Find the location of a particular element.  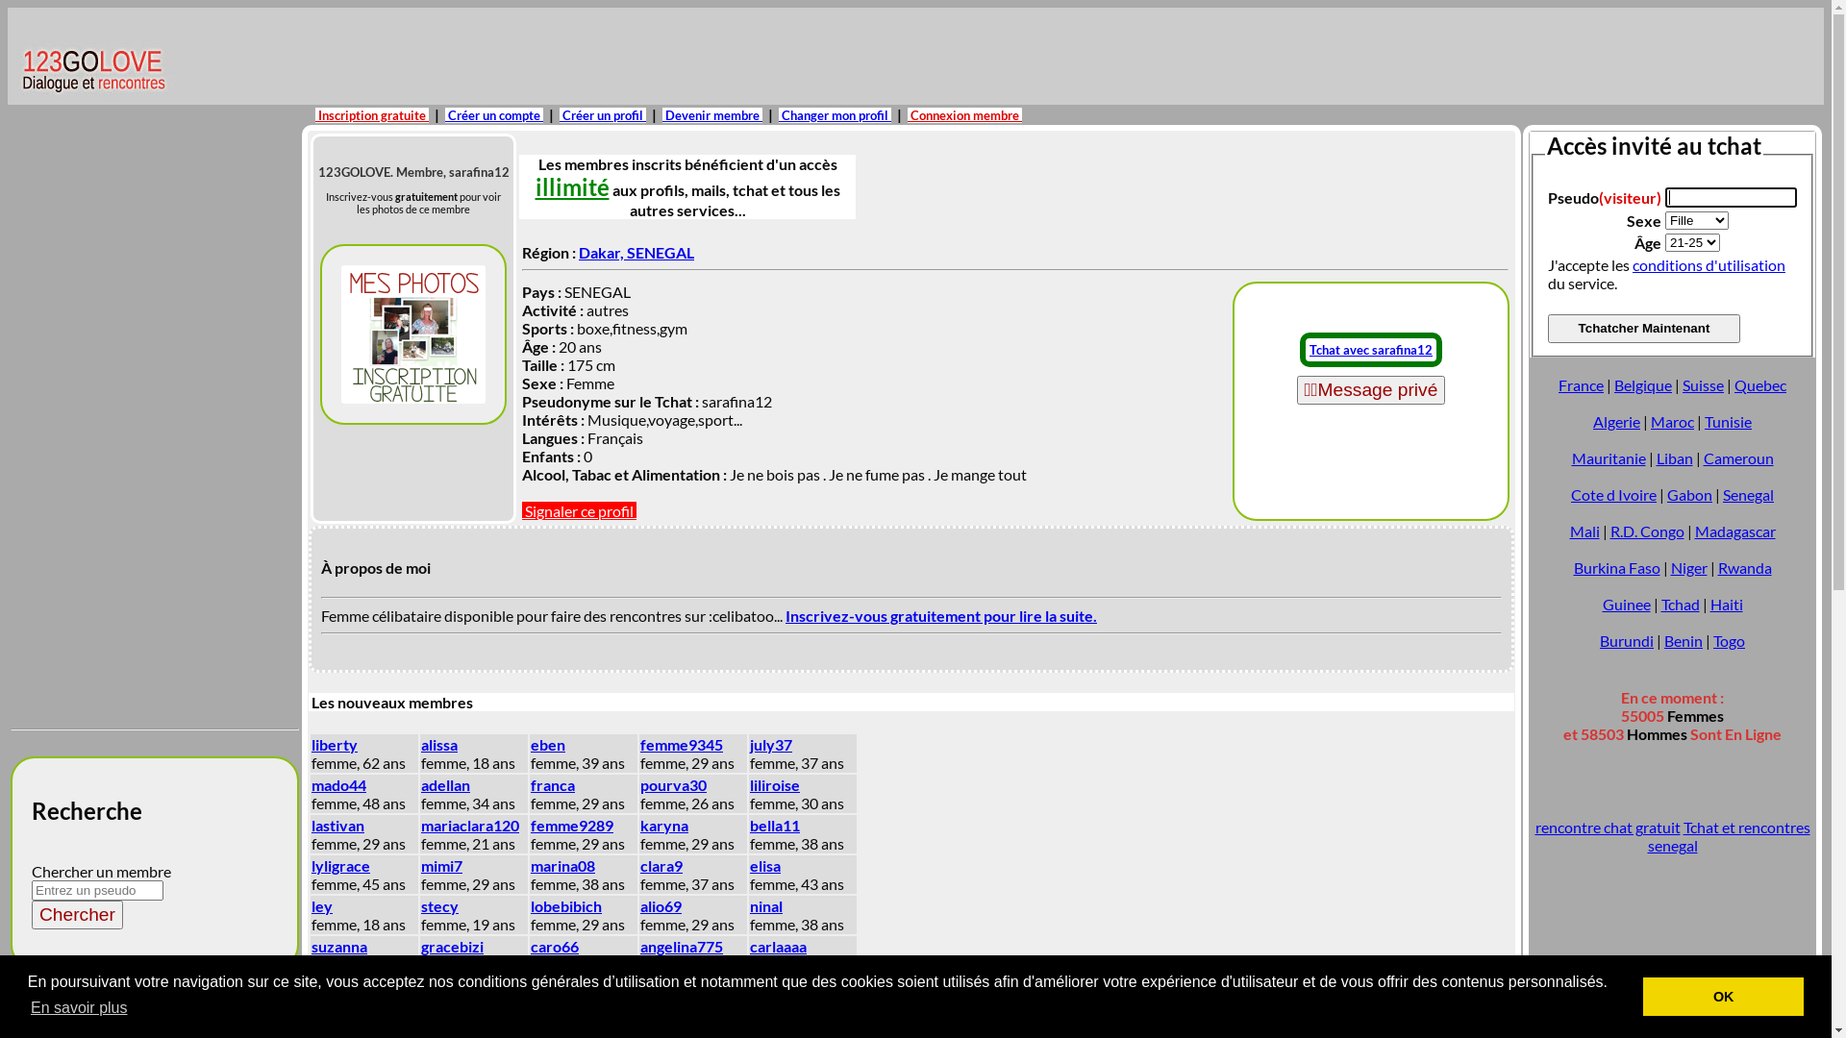

liliroise is located at coordinates (775, 784).